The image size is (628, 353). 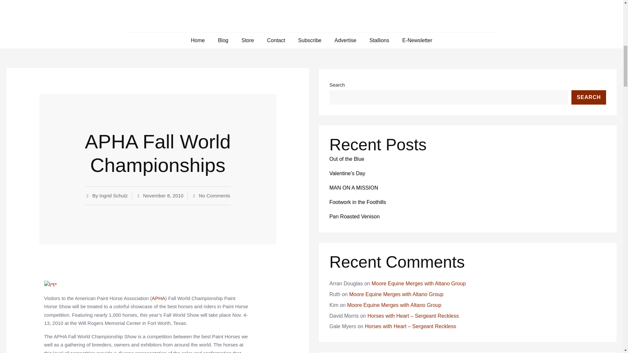 I want to click on Advertise, so click(x=345, y=40).